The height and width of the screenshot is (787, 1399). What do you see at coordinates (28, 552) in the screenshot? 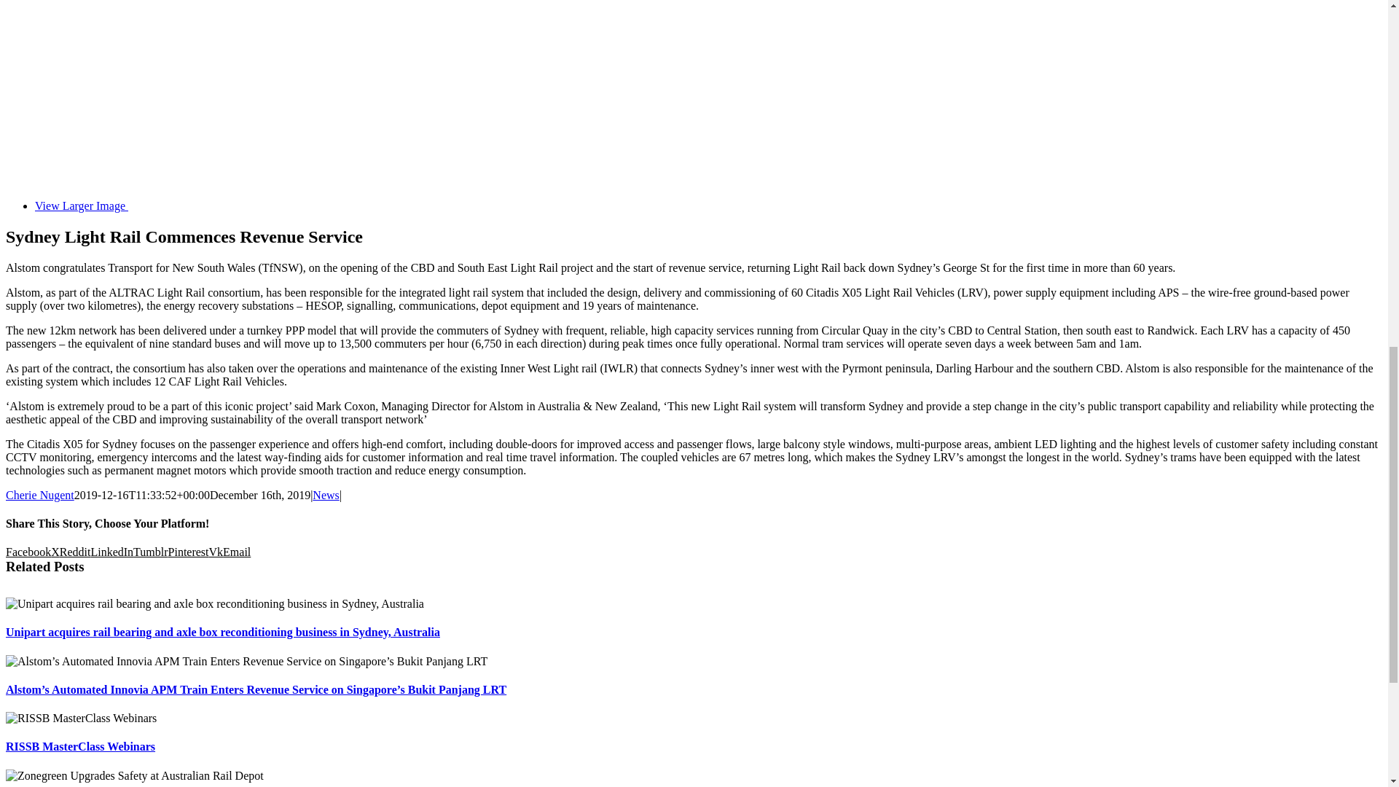
I see `Facebook` at bounding box center [28, 552].